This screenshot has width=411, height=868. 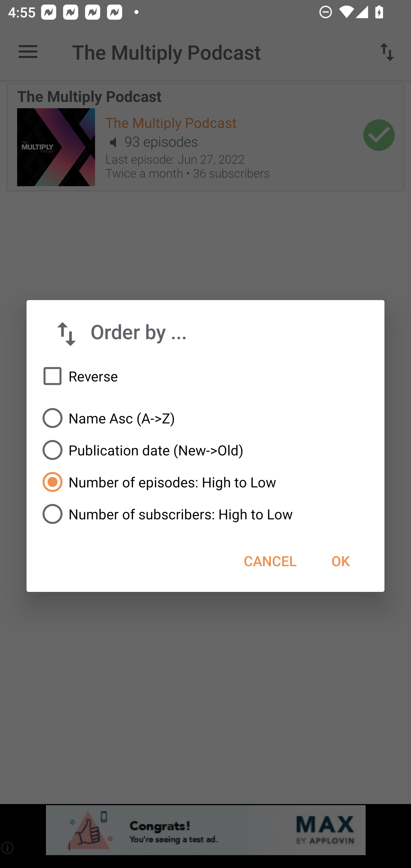 What do you see at coordinates (205, 482) in the screenshot?
I see `Number of episodes: High to Low` at bounding box center [205, 482].